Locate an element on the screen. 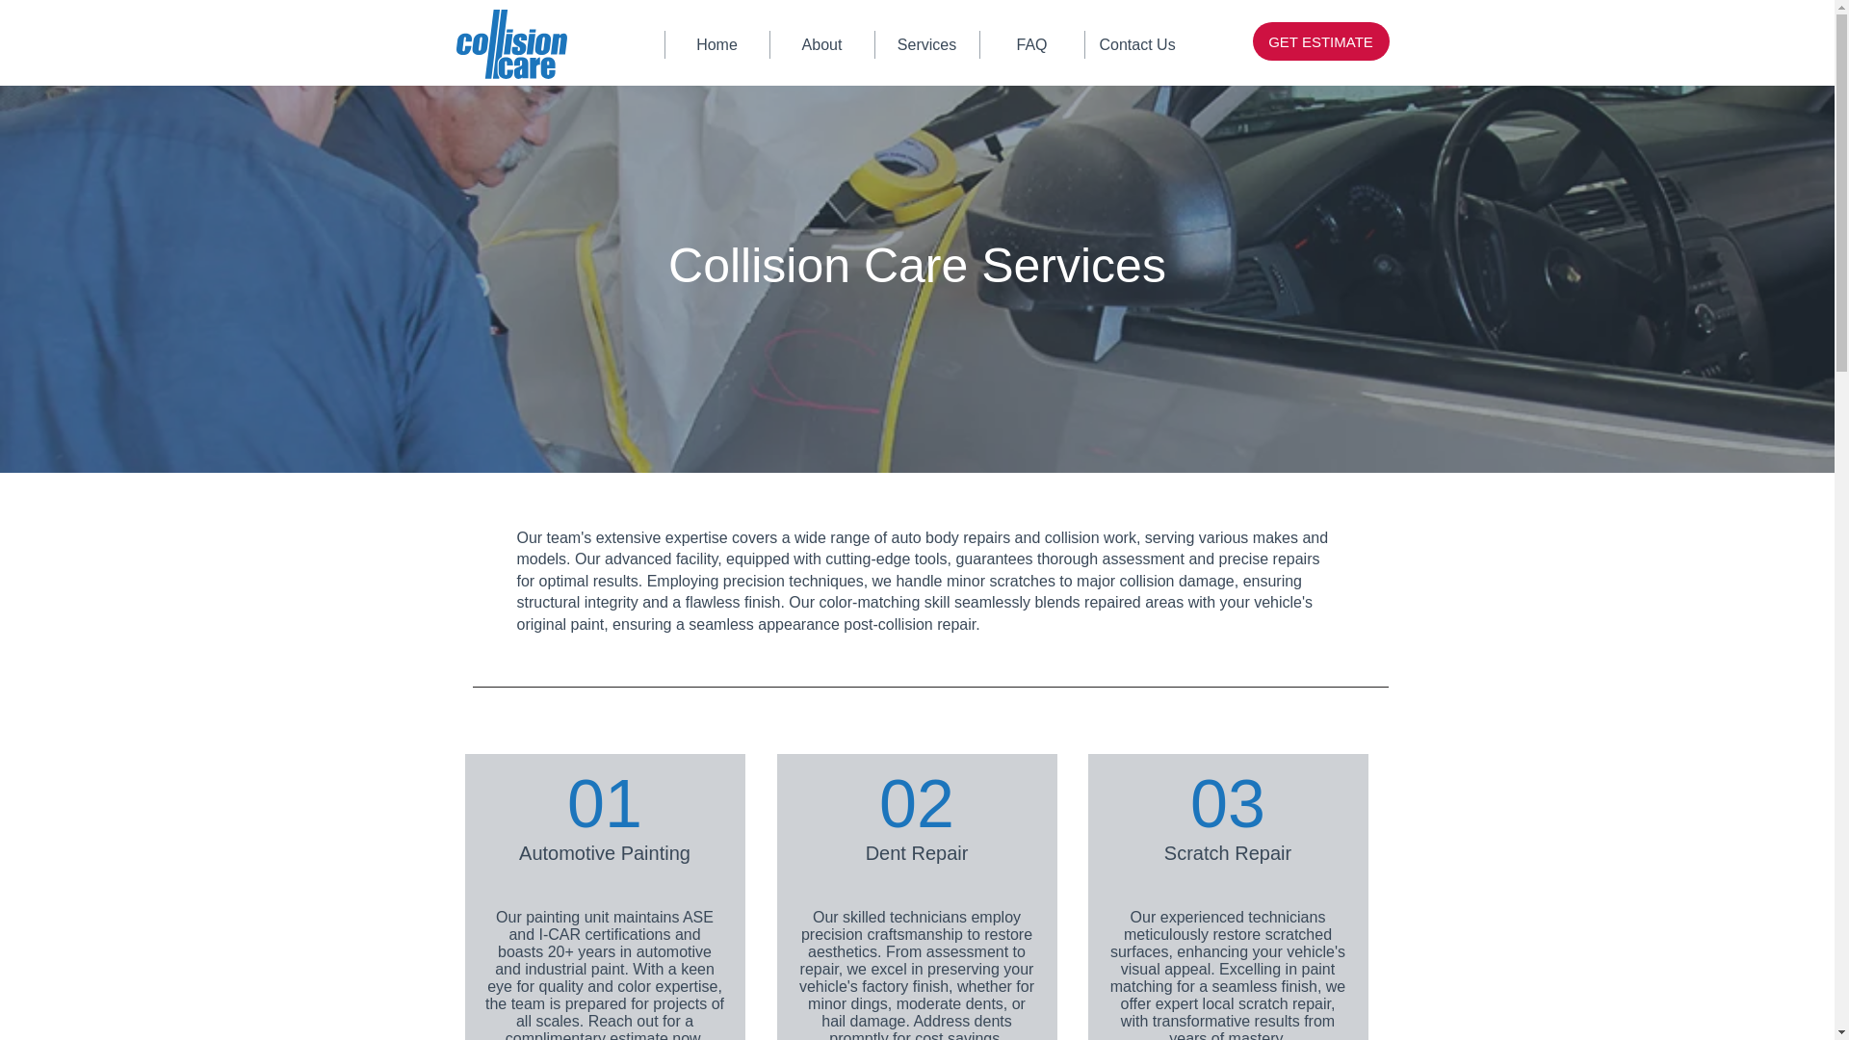 The width and height of the screenshot is (1849, 1040). Contact Us is located at coordinates (1136, 44).